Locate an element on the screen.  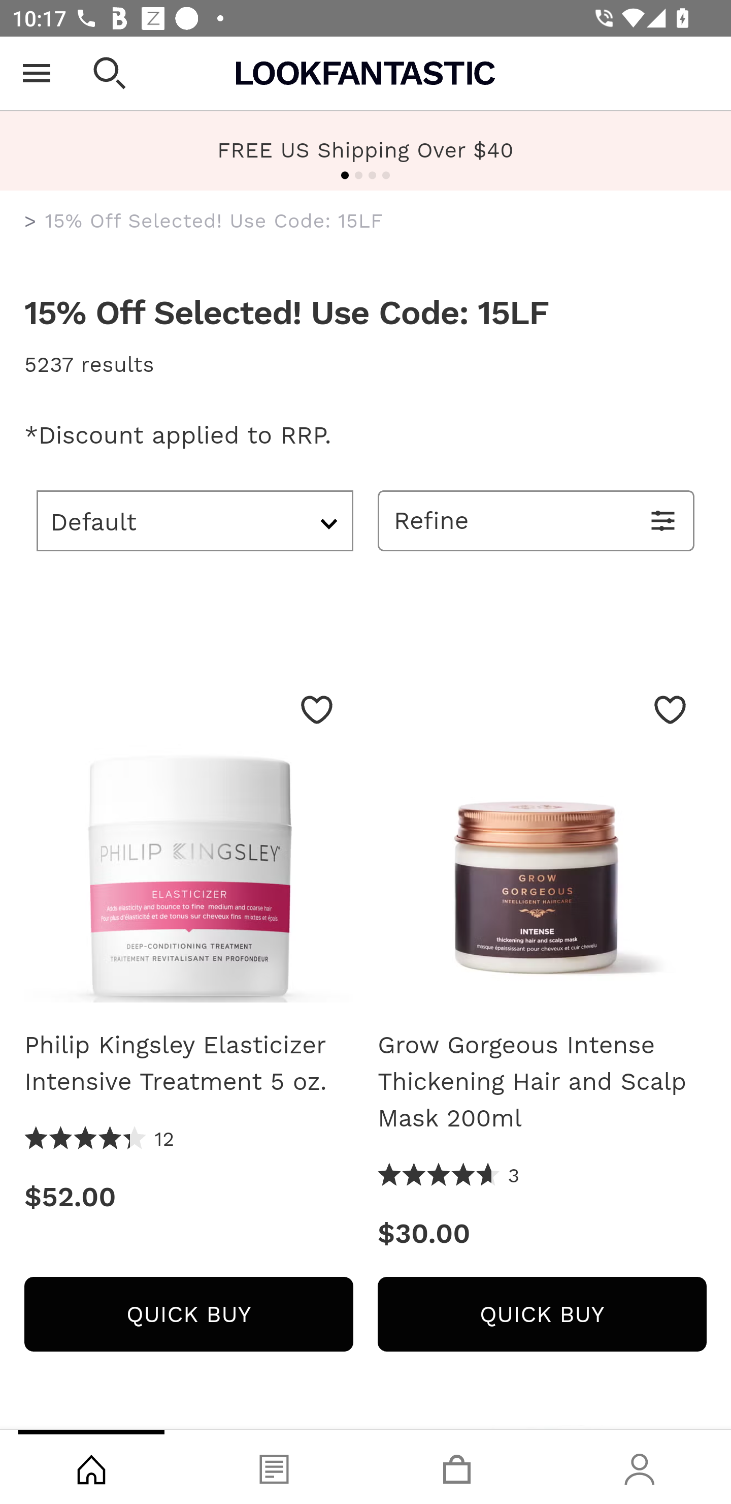
Shop, tab, 1 of 4 is located at coordinates (91, 1467).